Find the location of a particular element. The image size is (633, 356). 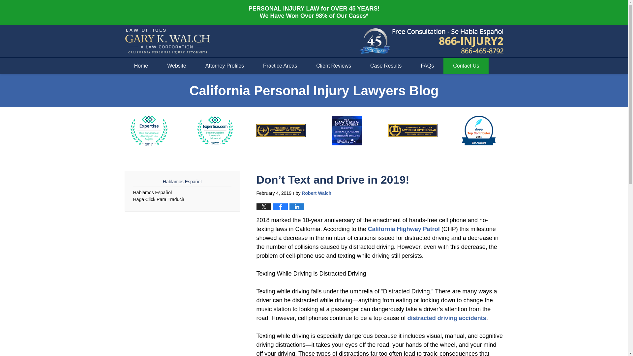

Case Results is located at coordinates (386, 66).